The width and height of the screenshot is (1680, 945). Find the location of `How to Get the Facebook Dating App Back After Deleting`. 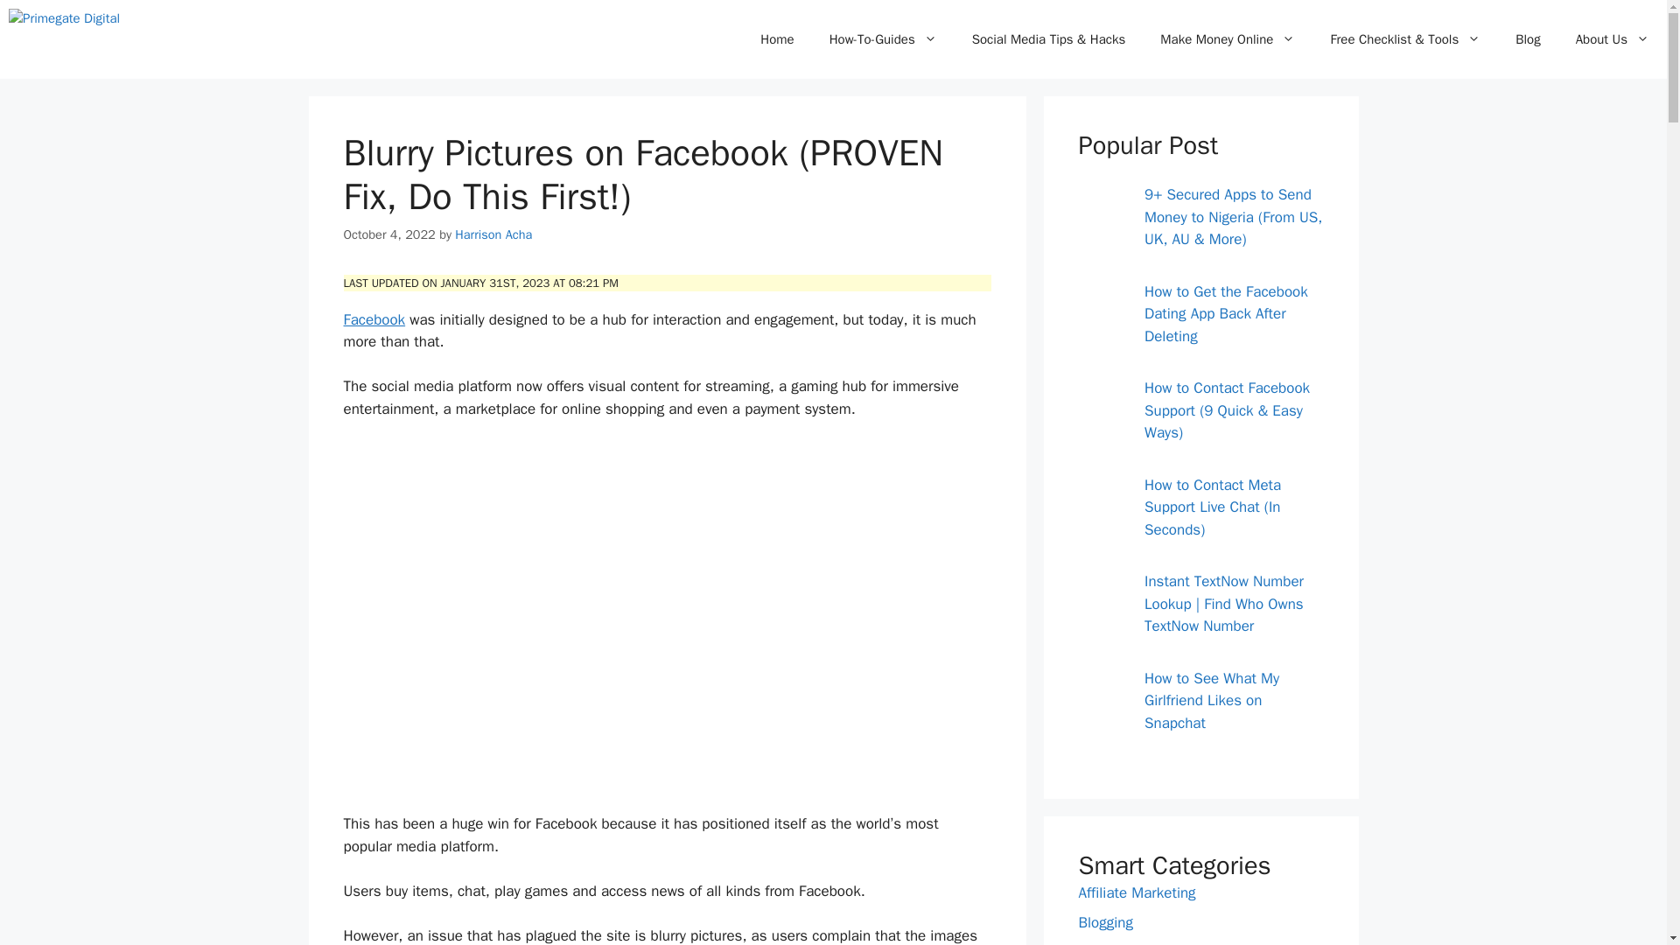

How to Get the Facebook Dating App Back After Deleting is located at coordinates (1100, 312).